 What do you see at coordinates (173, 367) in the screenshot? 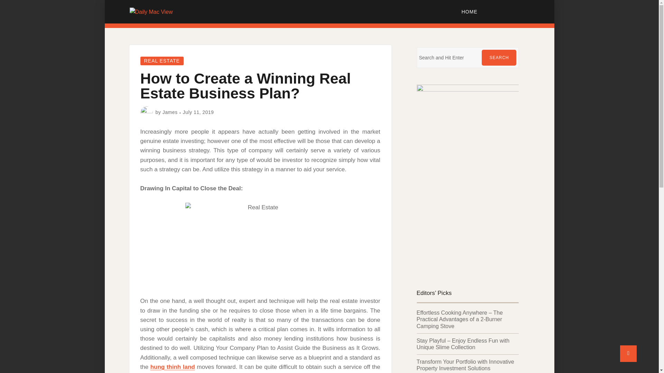
I see `hung thinh land` at bounding box center [173, 367].